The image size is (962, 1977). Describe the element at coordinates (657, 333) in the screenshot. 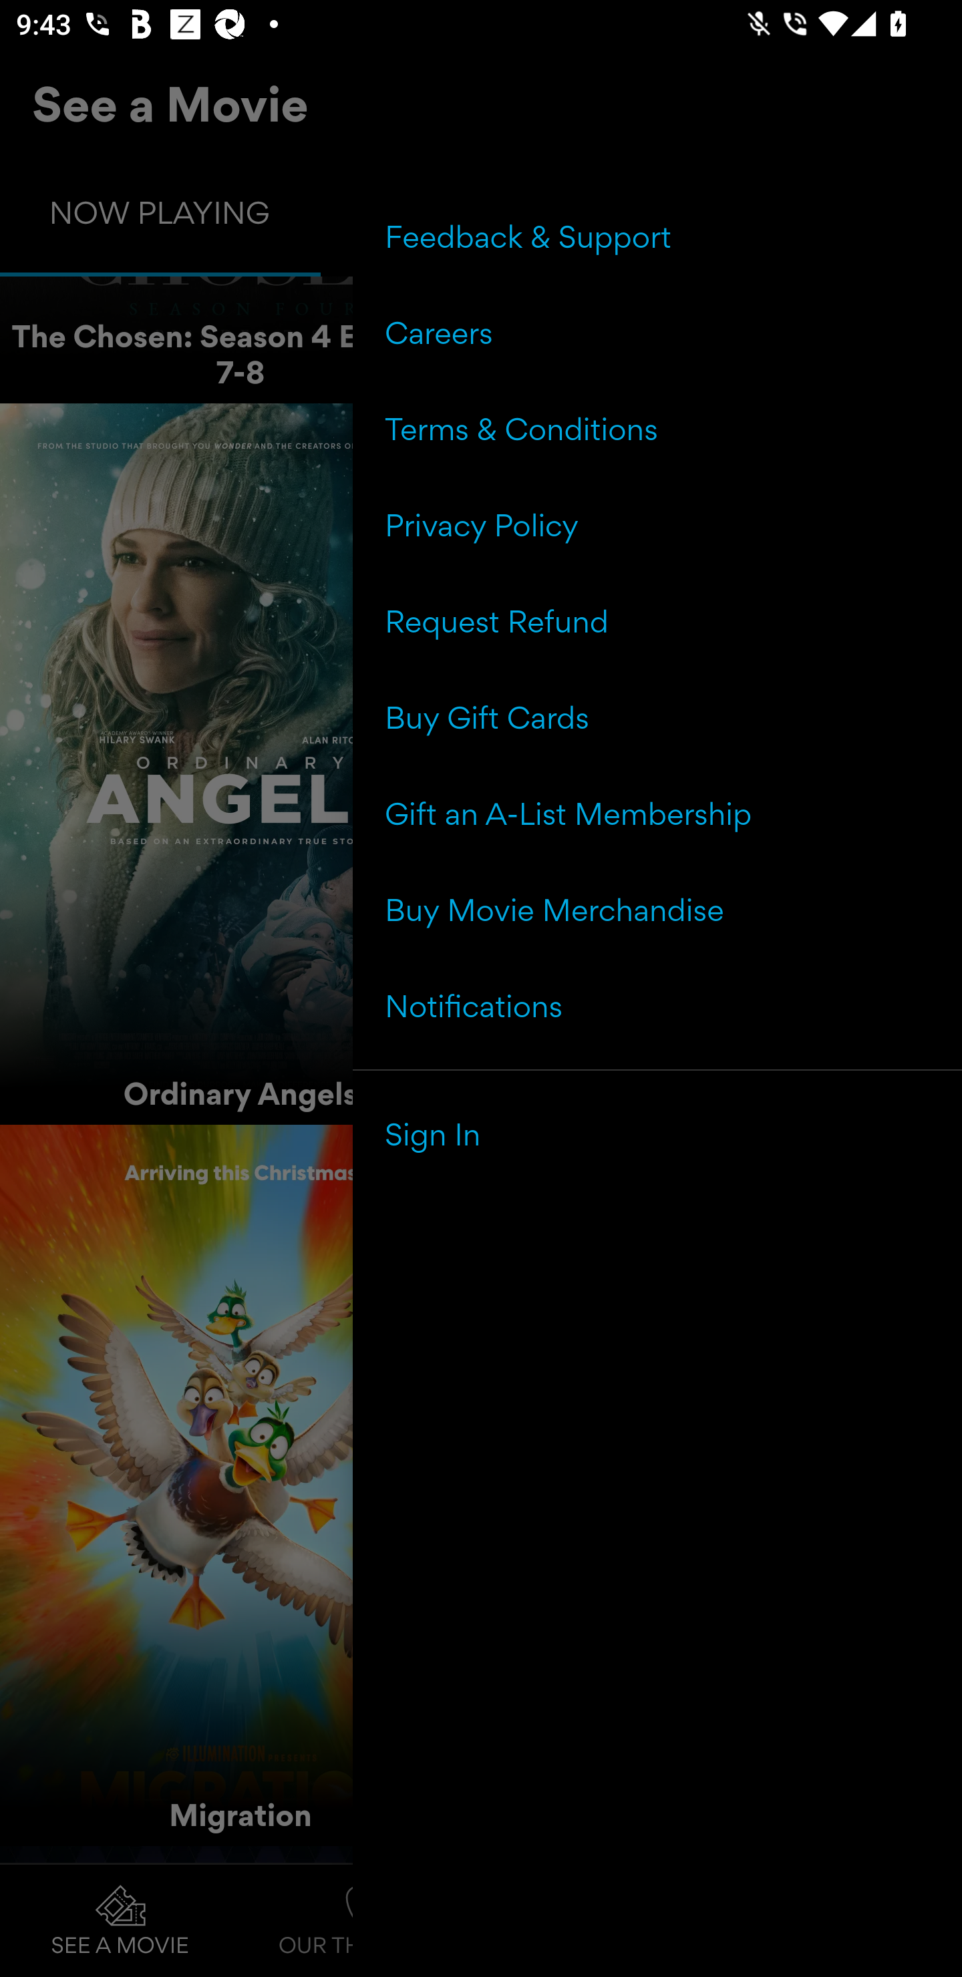

I see `Careers` at that location.